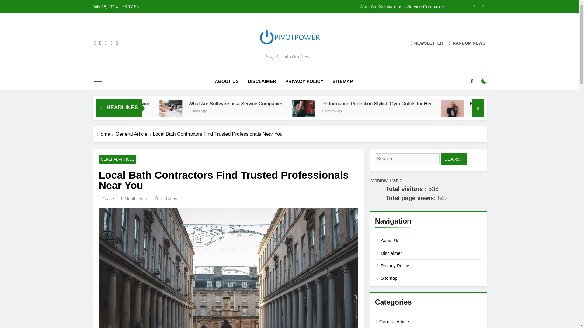 The width and height of the screenshot is (584, 328). What do you see at coordinates (268, 111) in the screenshot?
I see `3 Days Ago` at bounding box center [268, 111].